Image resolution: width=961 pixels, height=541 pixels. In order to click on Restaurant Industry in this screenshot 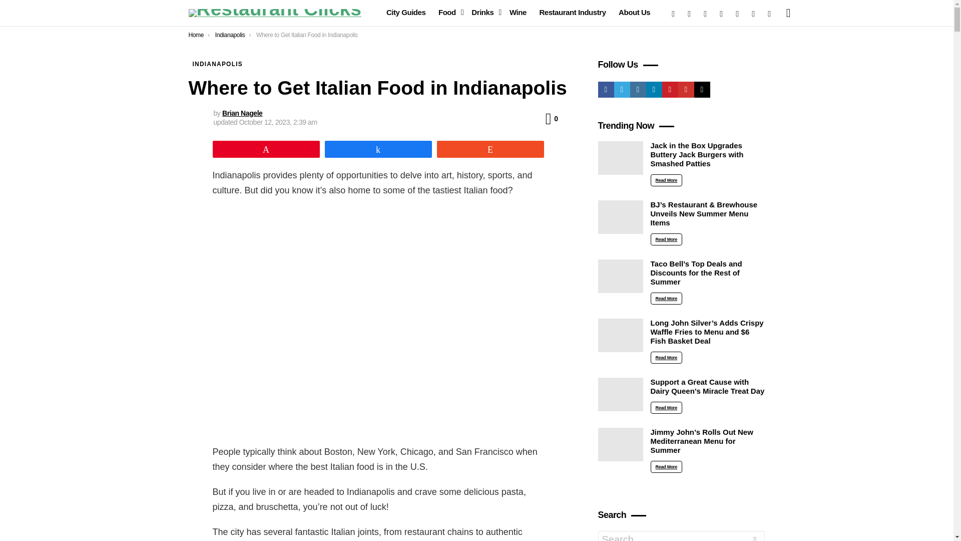, I will do `click(572, 12)`.